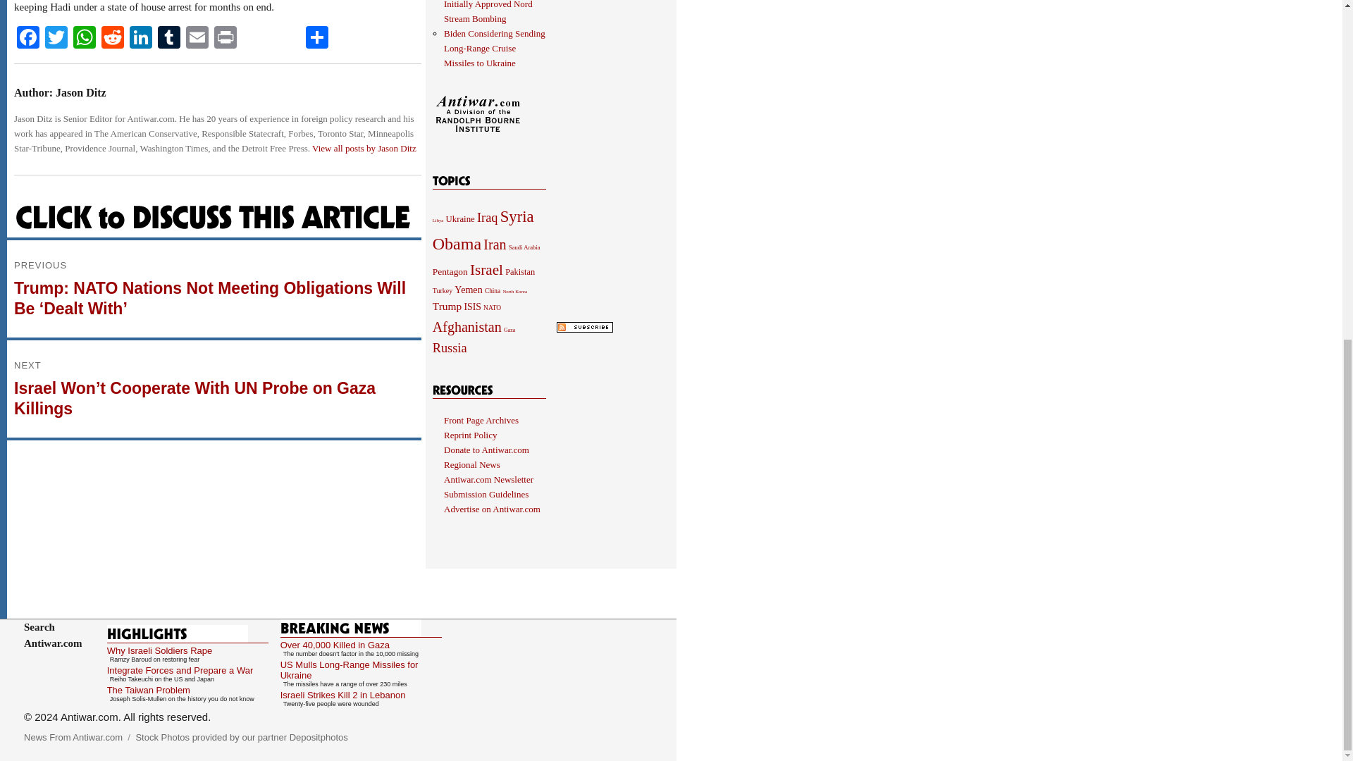 The image size is (1353, 761). What do you see at coordinates (141, 39) in the screenshot?
I see `LinkedIn` at bounding box center [141, 39].